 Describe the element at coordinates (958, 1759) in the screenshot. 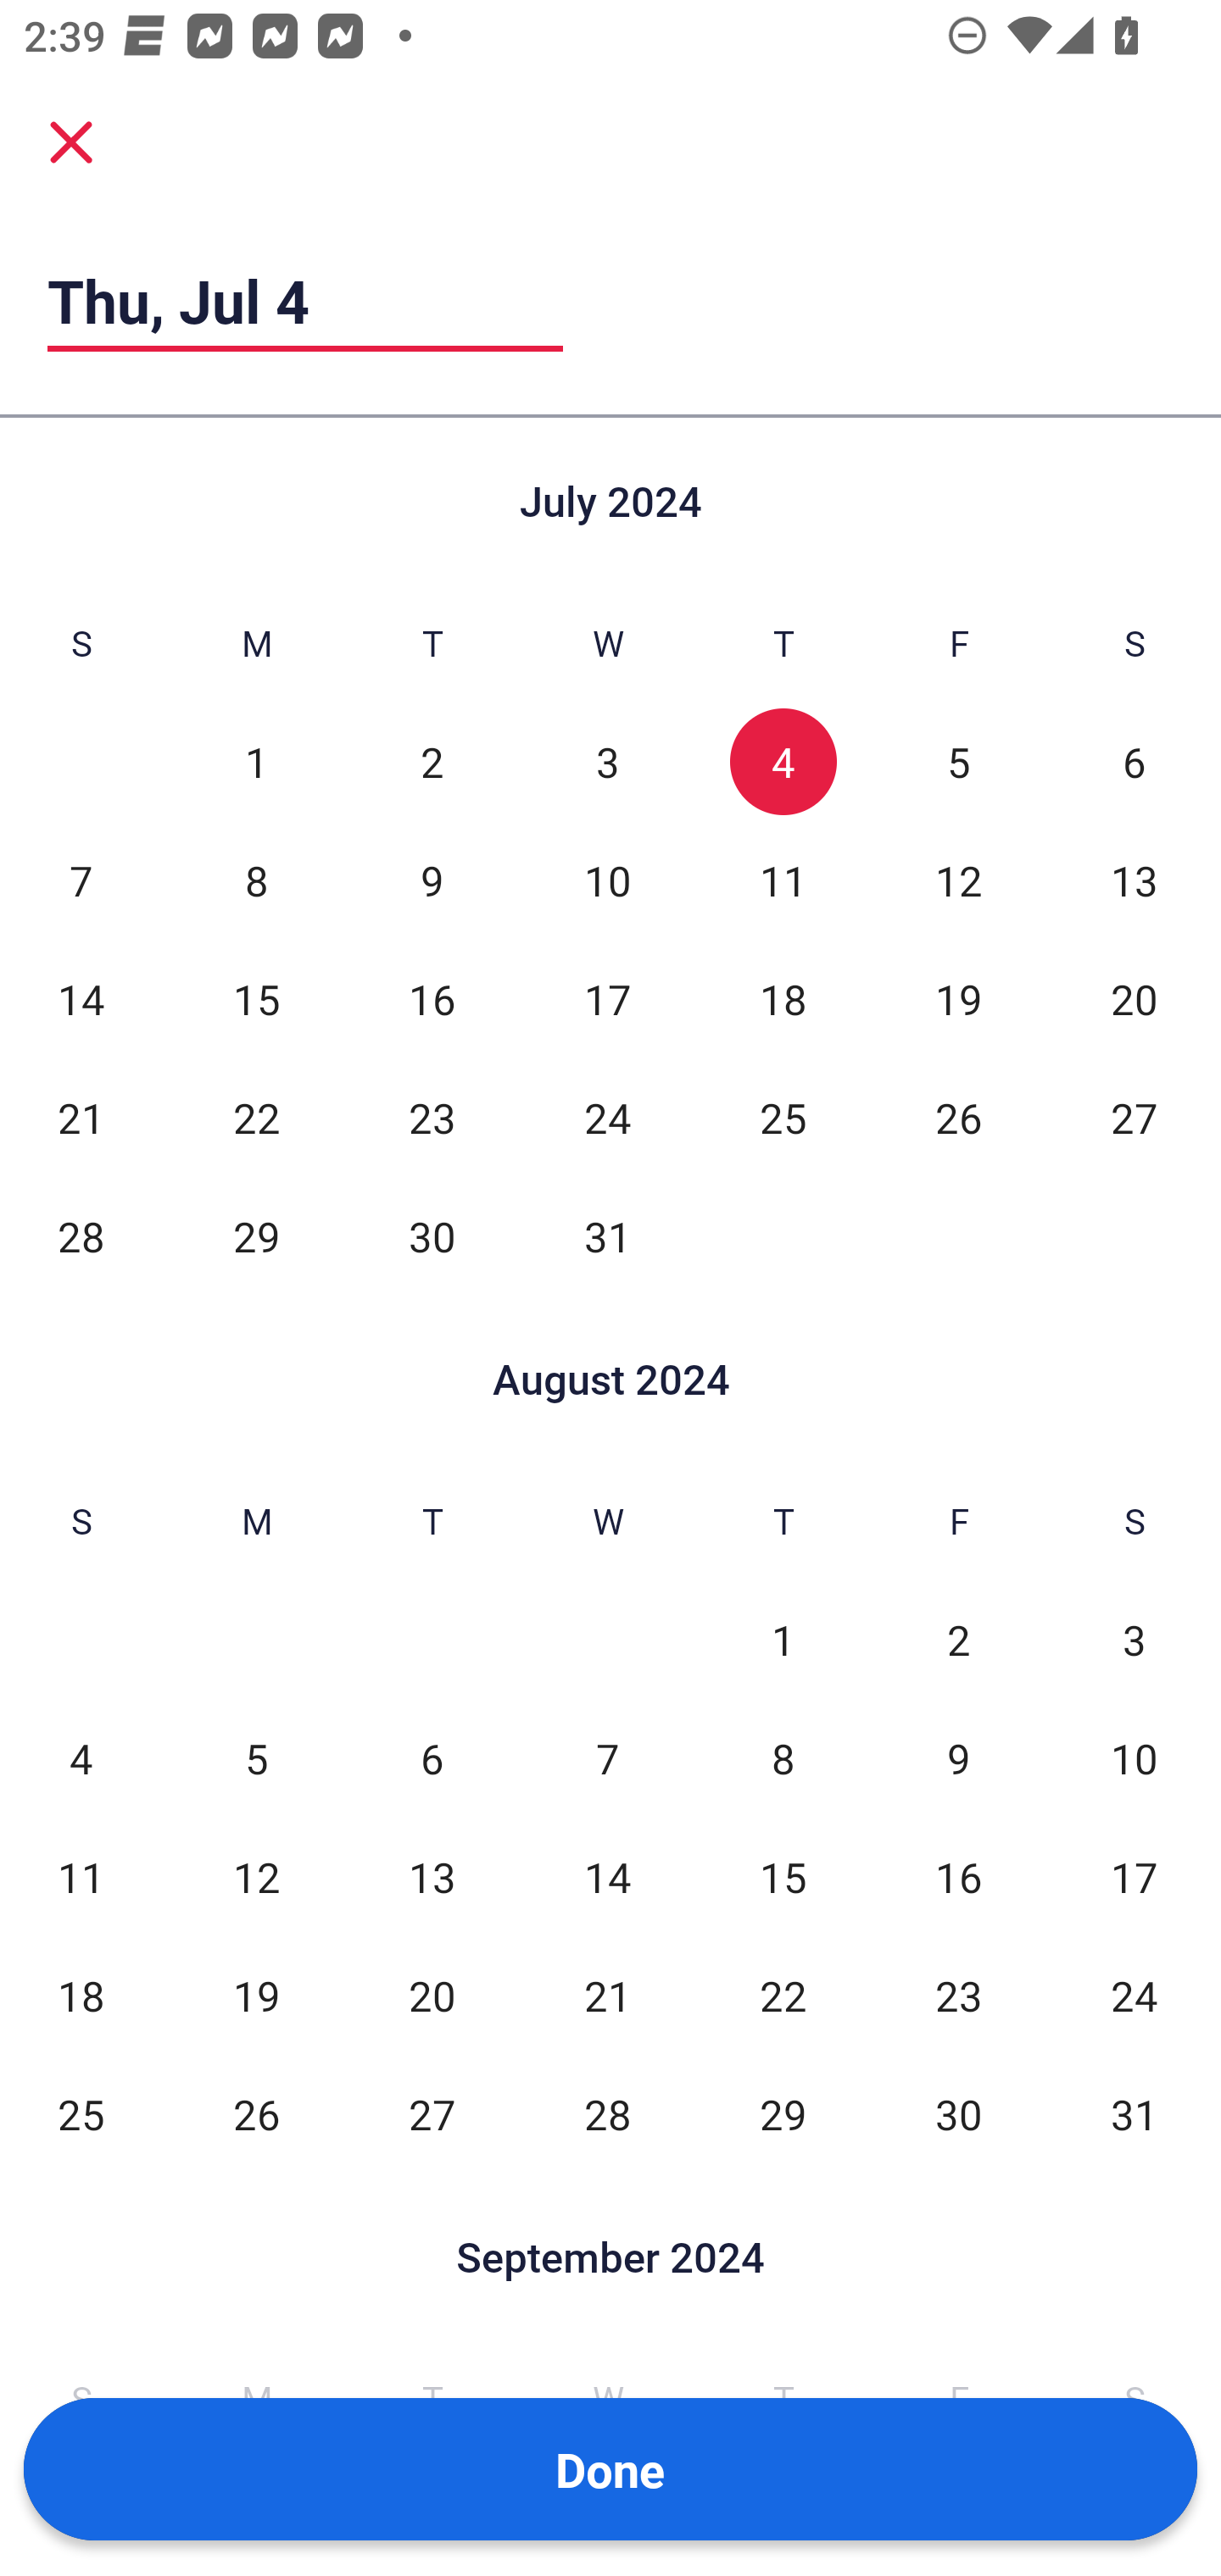

I see `9 Fri, Aug 9, Not Selected` at that location.